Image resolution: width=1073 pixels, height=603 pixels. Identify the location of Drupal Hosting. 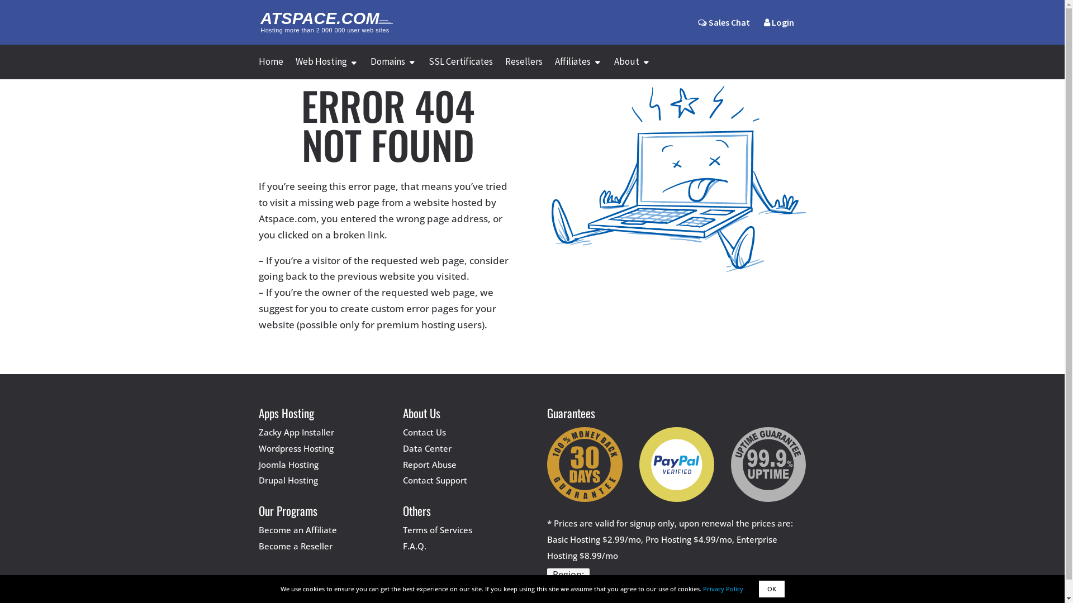
(288, 480).